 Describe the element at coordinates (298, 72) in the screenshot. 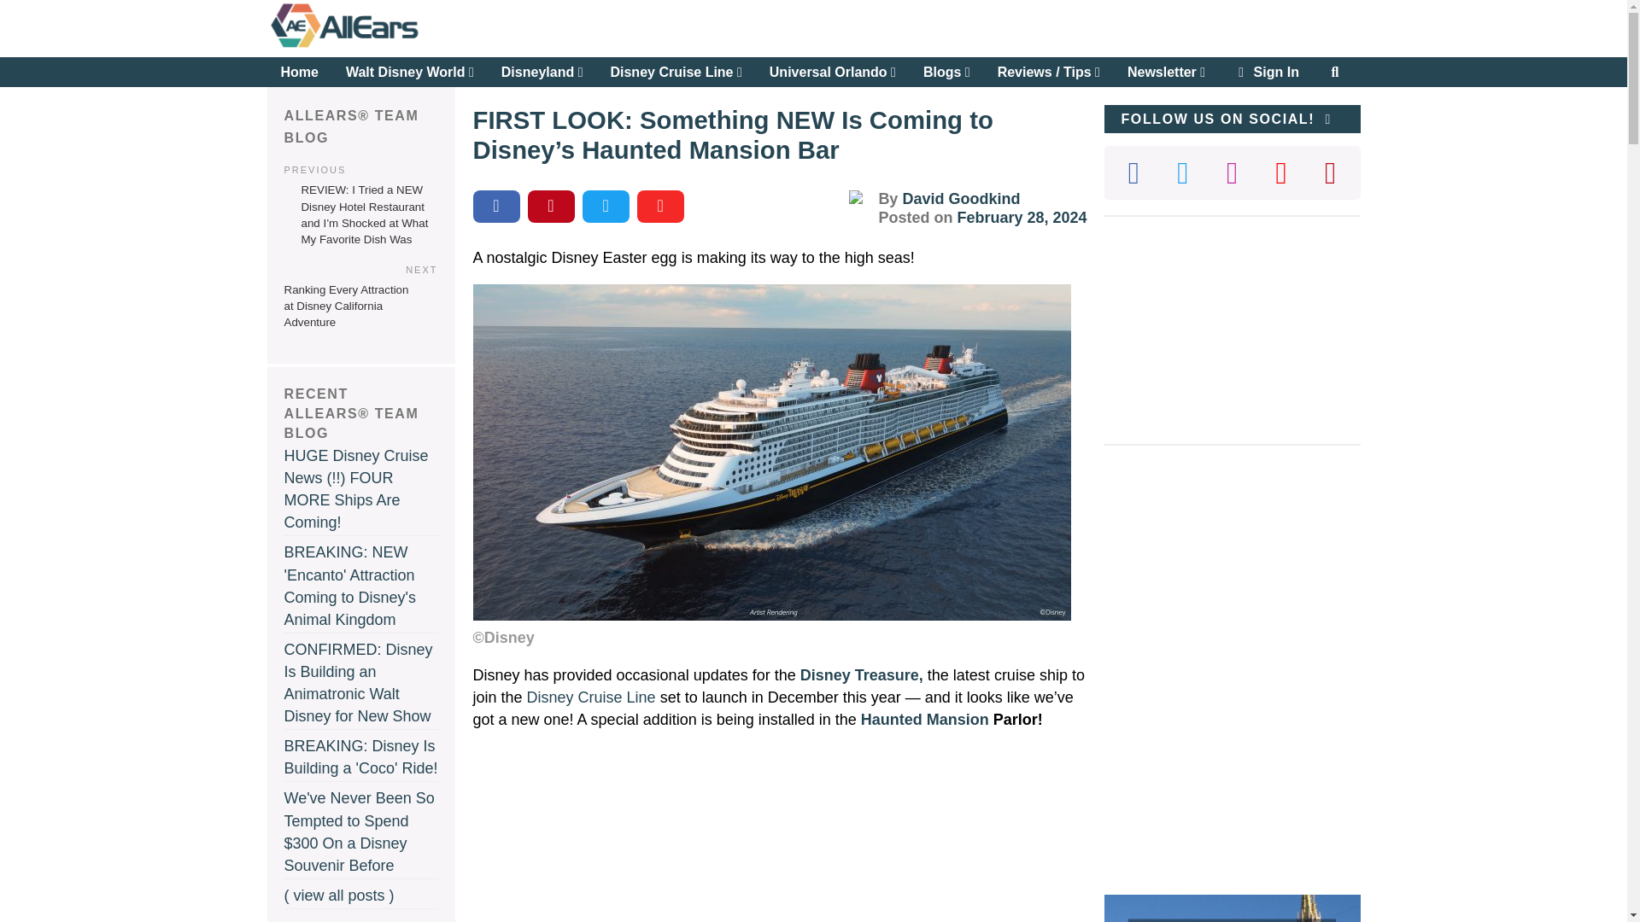

I see `Home` at that location.